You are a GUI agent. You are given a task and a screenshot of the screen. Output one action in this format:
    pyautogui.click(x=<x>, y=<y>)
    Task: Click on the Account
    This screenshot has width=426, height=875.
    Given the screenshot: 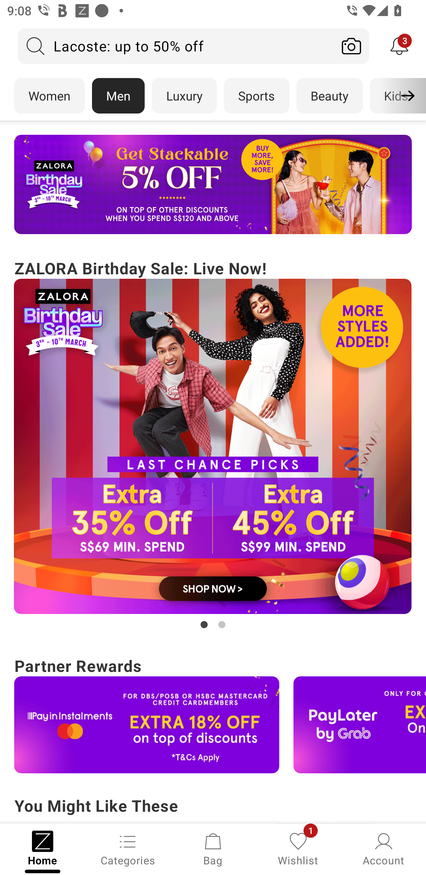 What is the action you would take?
    pyautogui.click(x=383, y=848)
    